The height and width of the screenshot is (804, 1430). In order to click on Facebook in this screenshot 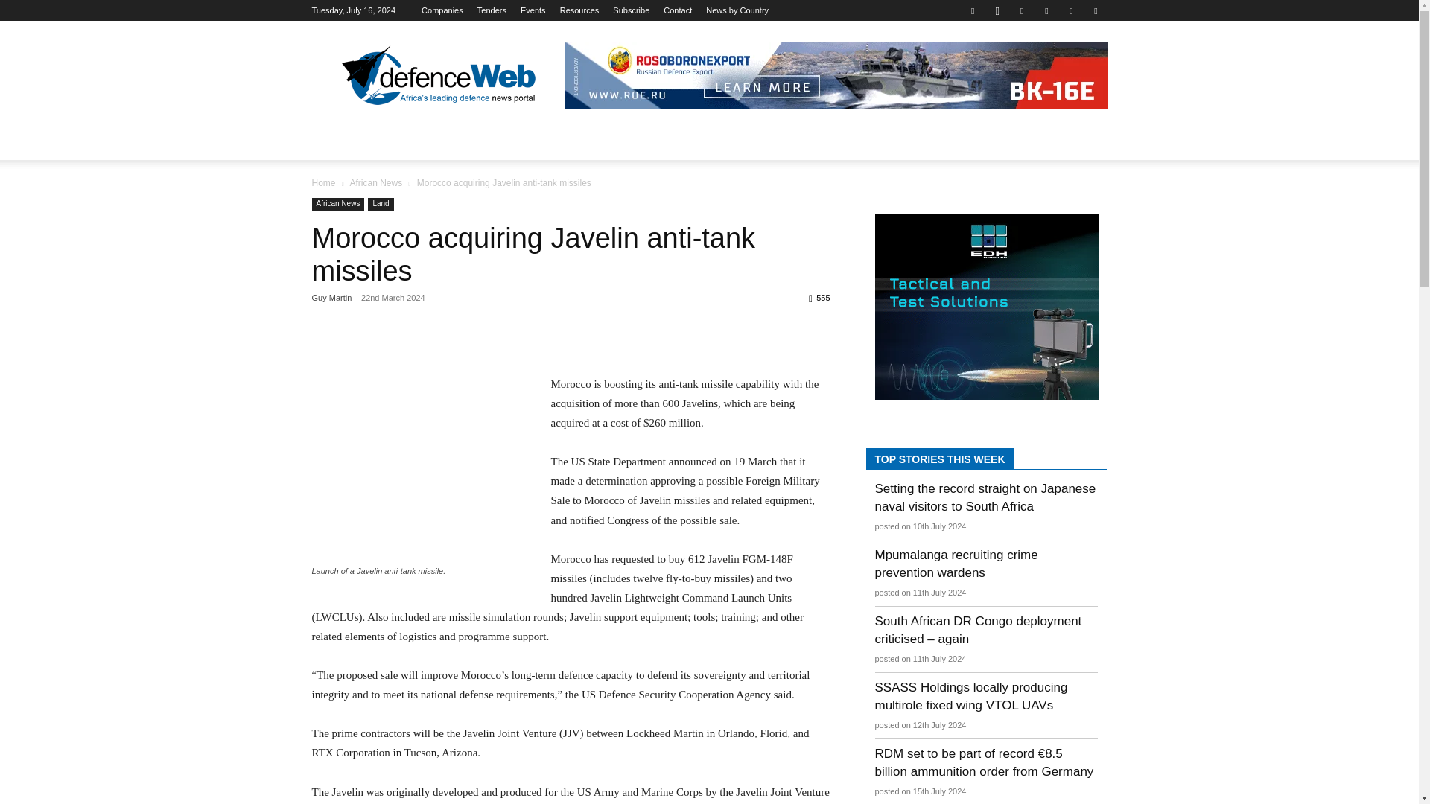, I will do `click(972, 10)`.